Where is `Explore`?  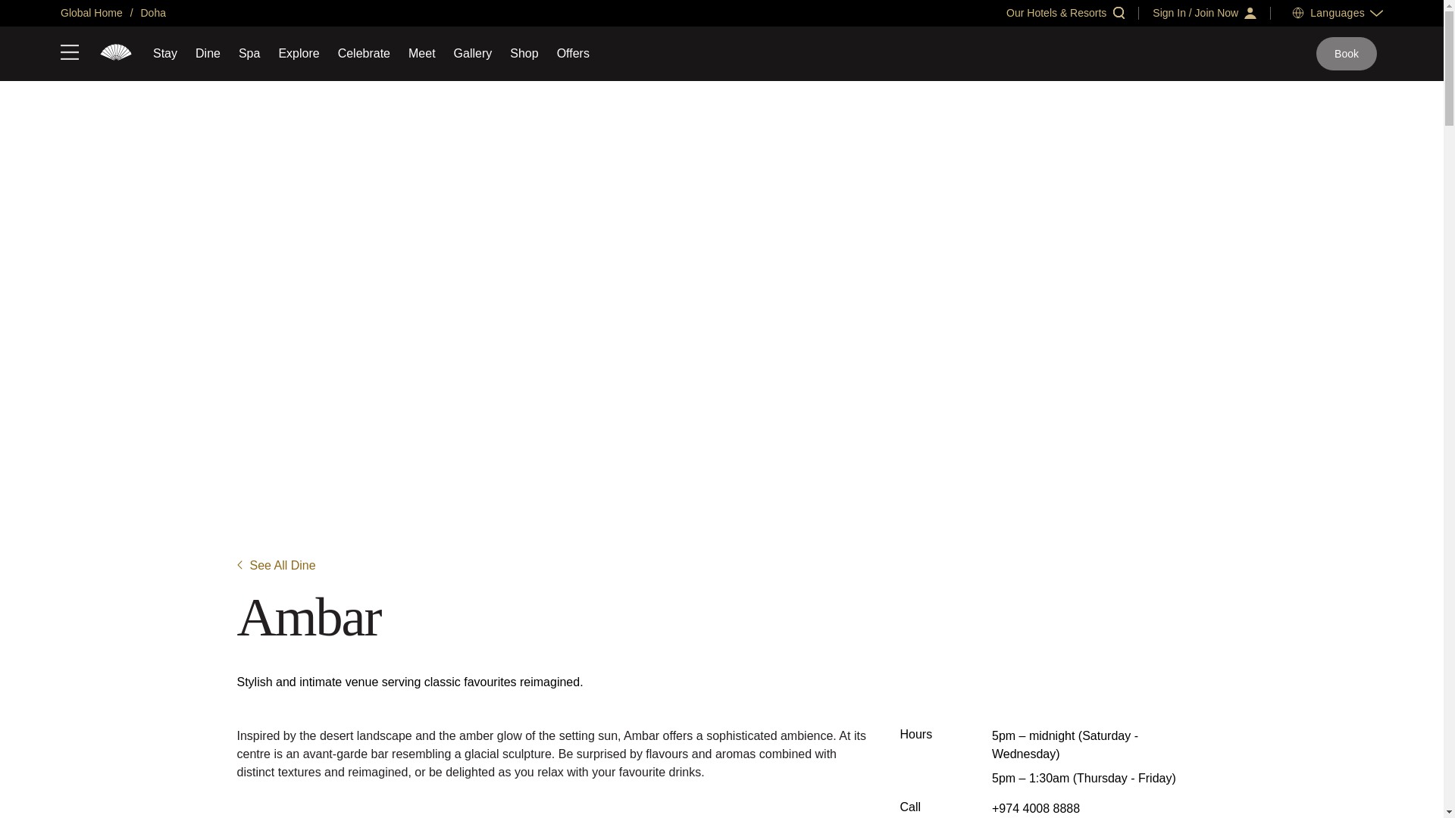
Explore is located at coordinates (298, 53).